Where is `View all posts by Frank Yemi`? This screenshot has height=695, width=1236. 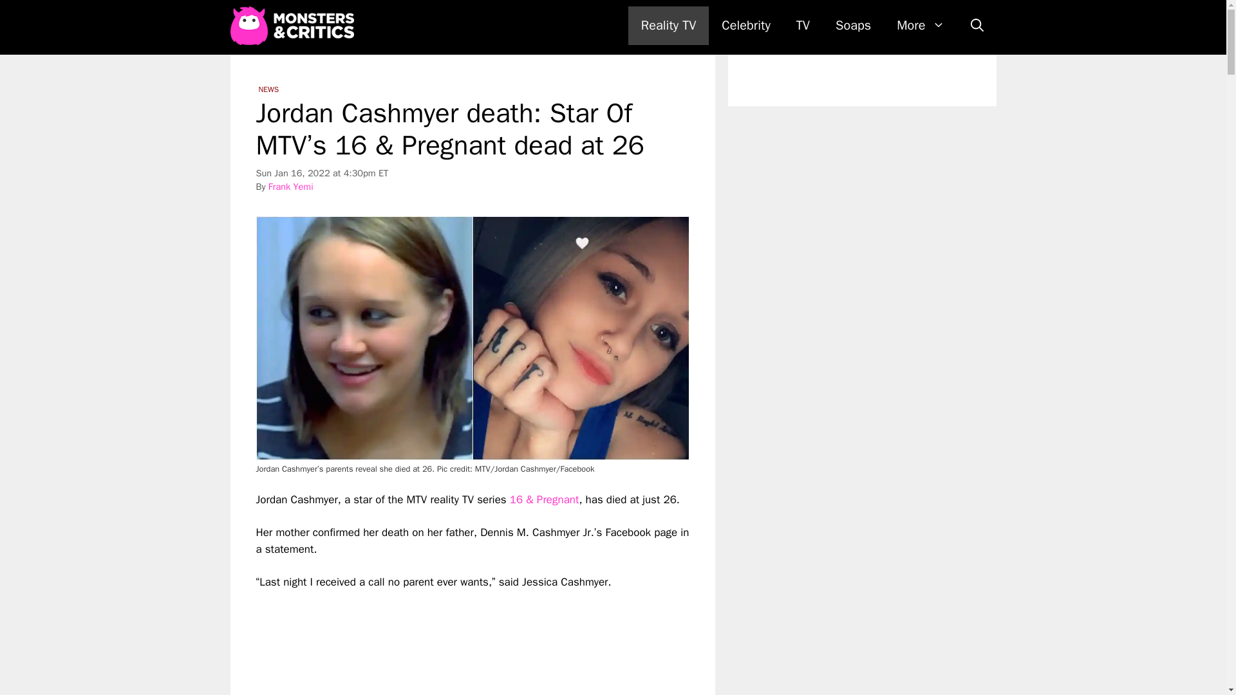 View all posts by Frank Yemi is located at coordinates (291, 187).